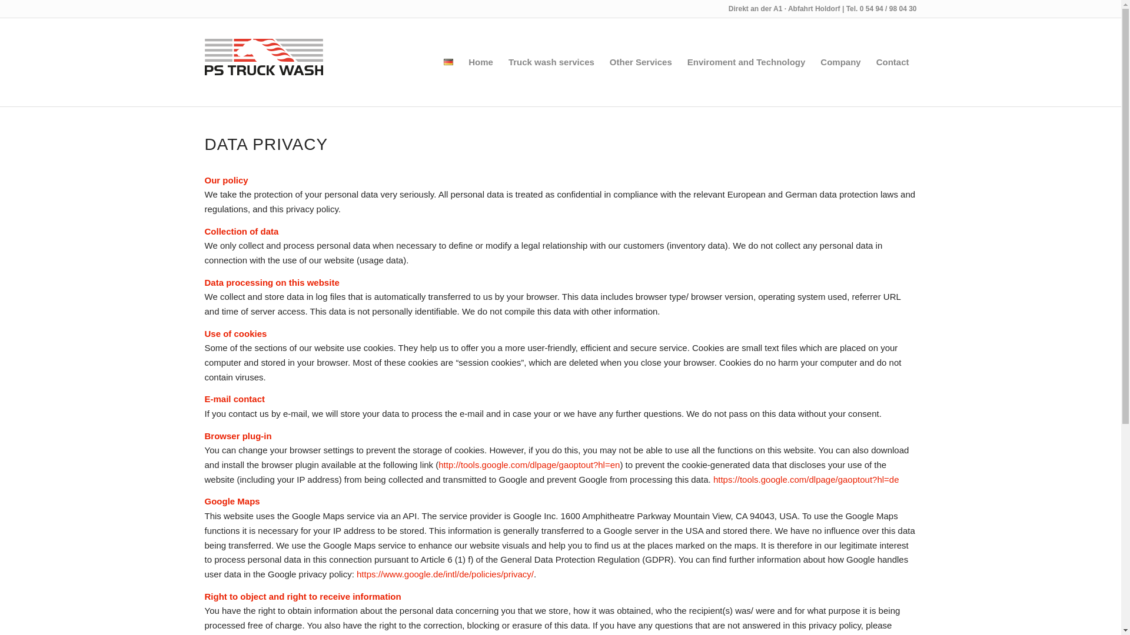 The height and width of the screenshot is (635, 1130). What do you see at coordinates (448, 62) in the screenshot?
I see `Deutsch` at bounding box center [448, 62].